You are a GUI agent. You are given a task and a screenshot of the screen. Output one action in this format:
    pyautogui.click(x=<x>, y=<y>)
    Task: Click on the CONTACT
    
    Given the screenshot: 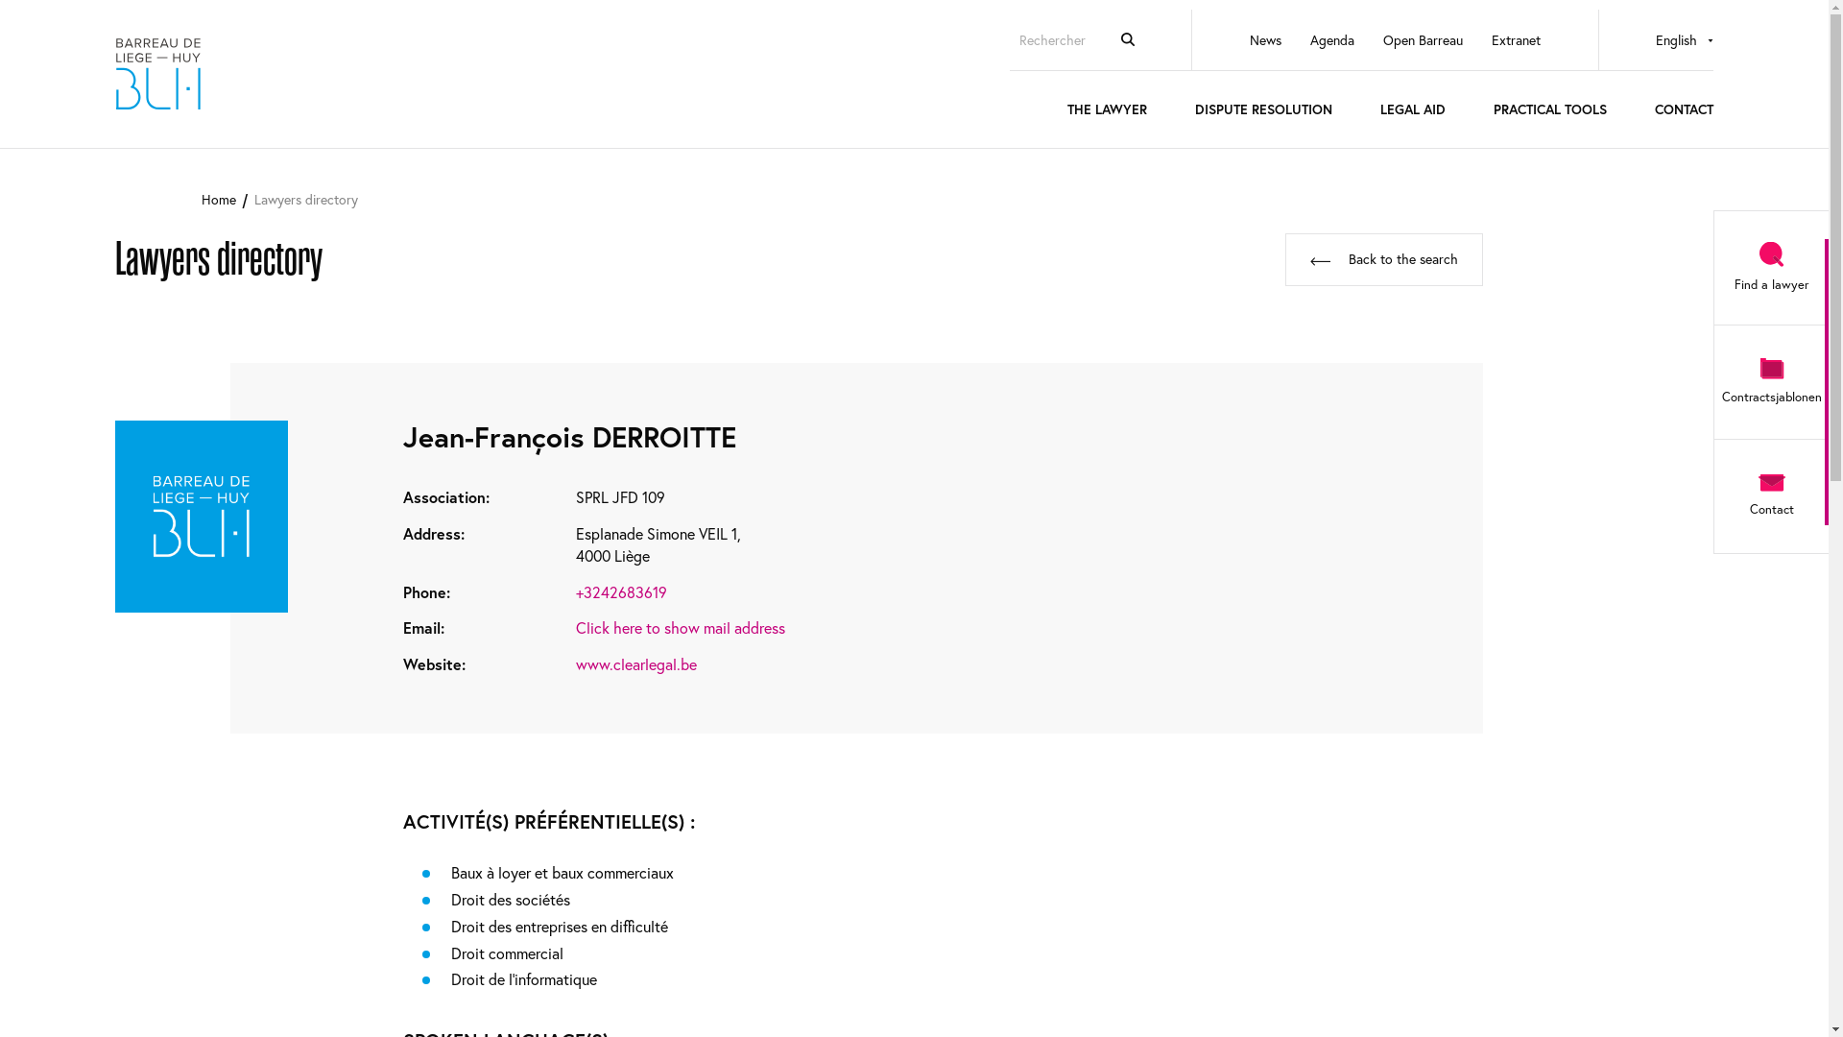 What is the action you would take?
    pyautogui.click(x=1684, y=119)
    